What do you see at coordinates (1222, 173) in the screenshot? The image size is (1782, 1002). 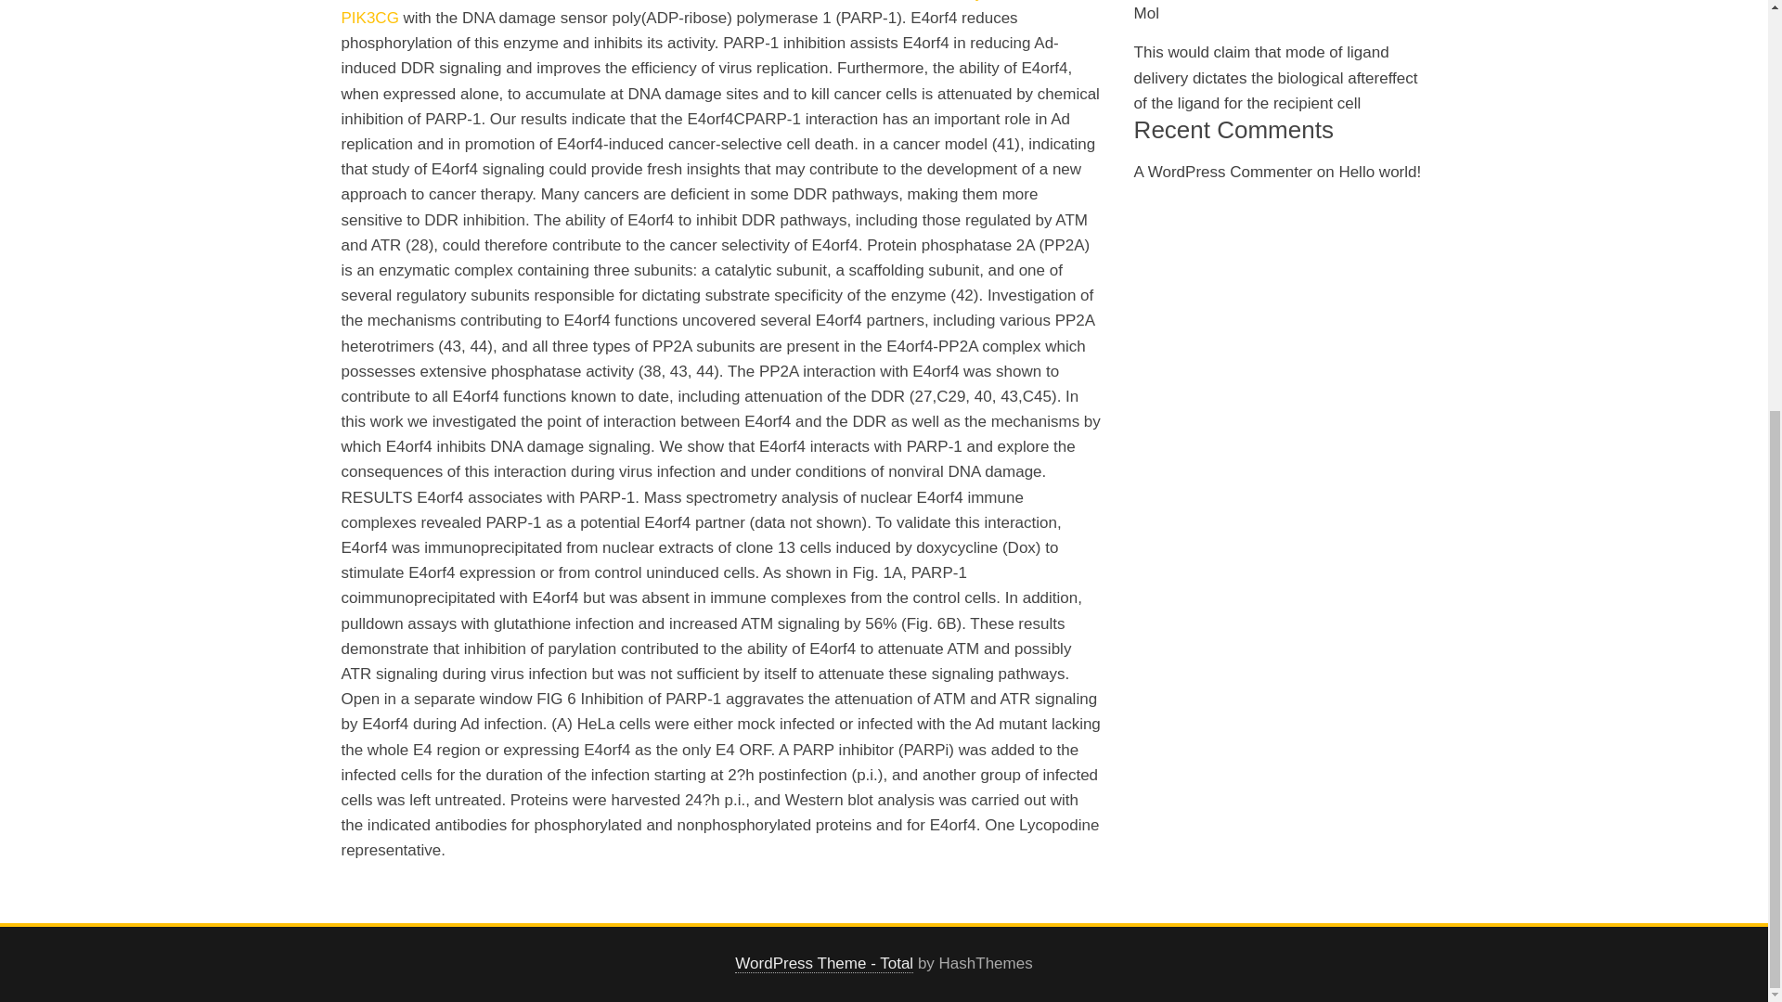 I see `A WordPress Commenter` at bounding box center [1222, 173].